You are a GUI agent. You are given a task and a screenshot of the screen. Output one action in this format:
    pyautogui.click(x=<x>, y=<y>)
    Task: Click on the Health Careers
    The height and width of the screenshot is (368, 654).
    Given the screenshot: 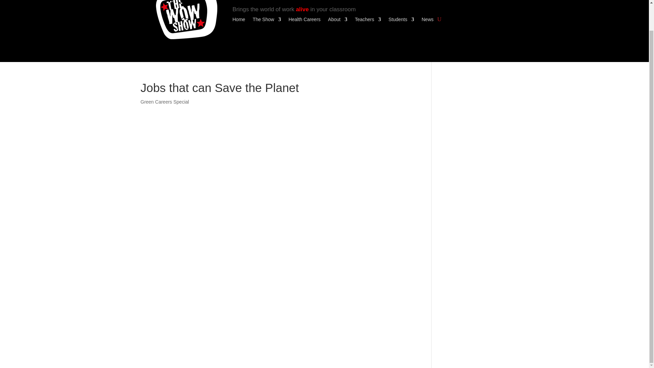 What is the action you would take?
    pyautogui.click(x=304, y=20)
    